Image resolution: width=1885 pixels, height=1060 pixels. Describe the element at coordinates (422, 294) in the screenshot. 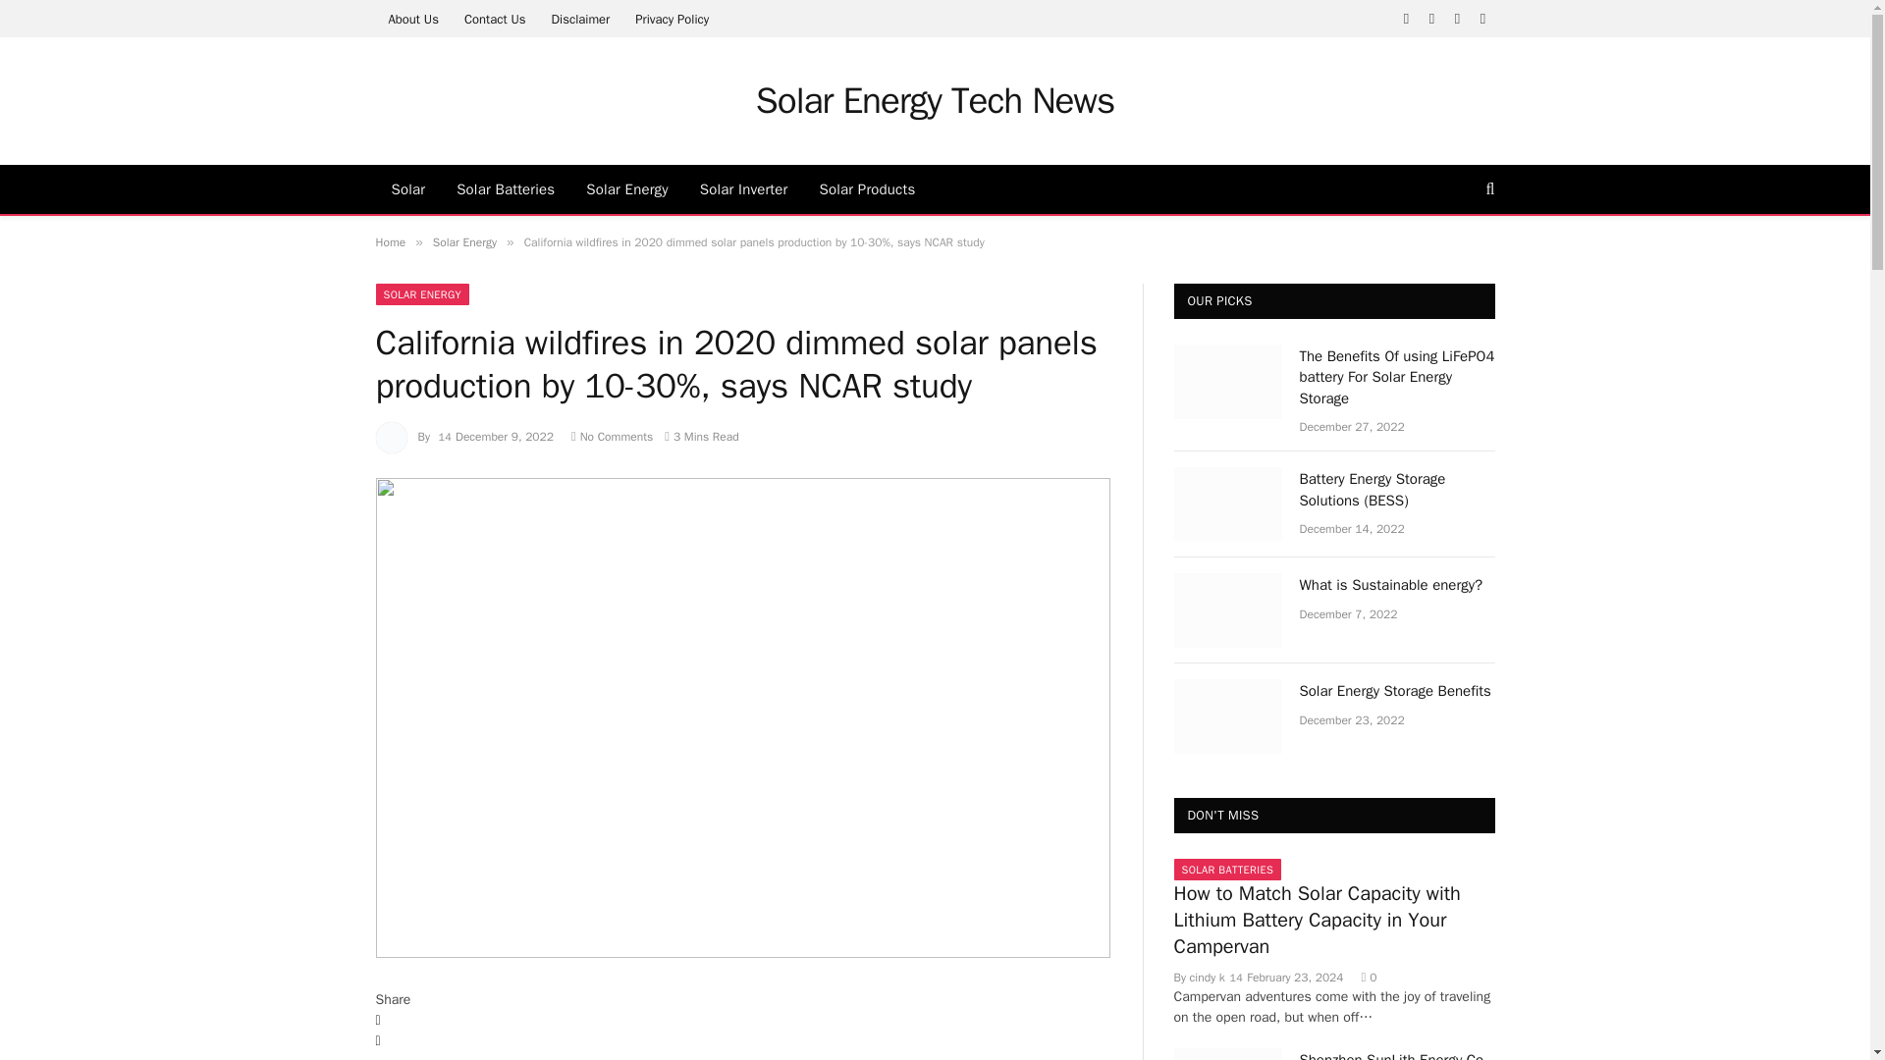

I see `SOLAR ENERGY` at that location.